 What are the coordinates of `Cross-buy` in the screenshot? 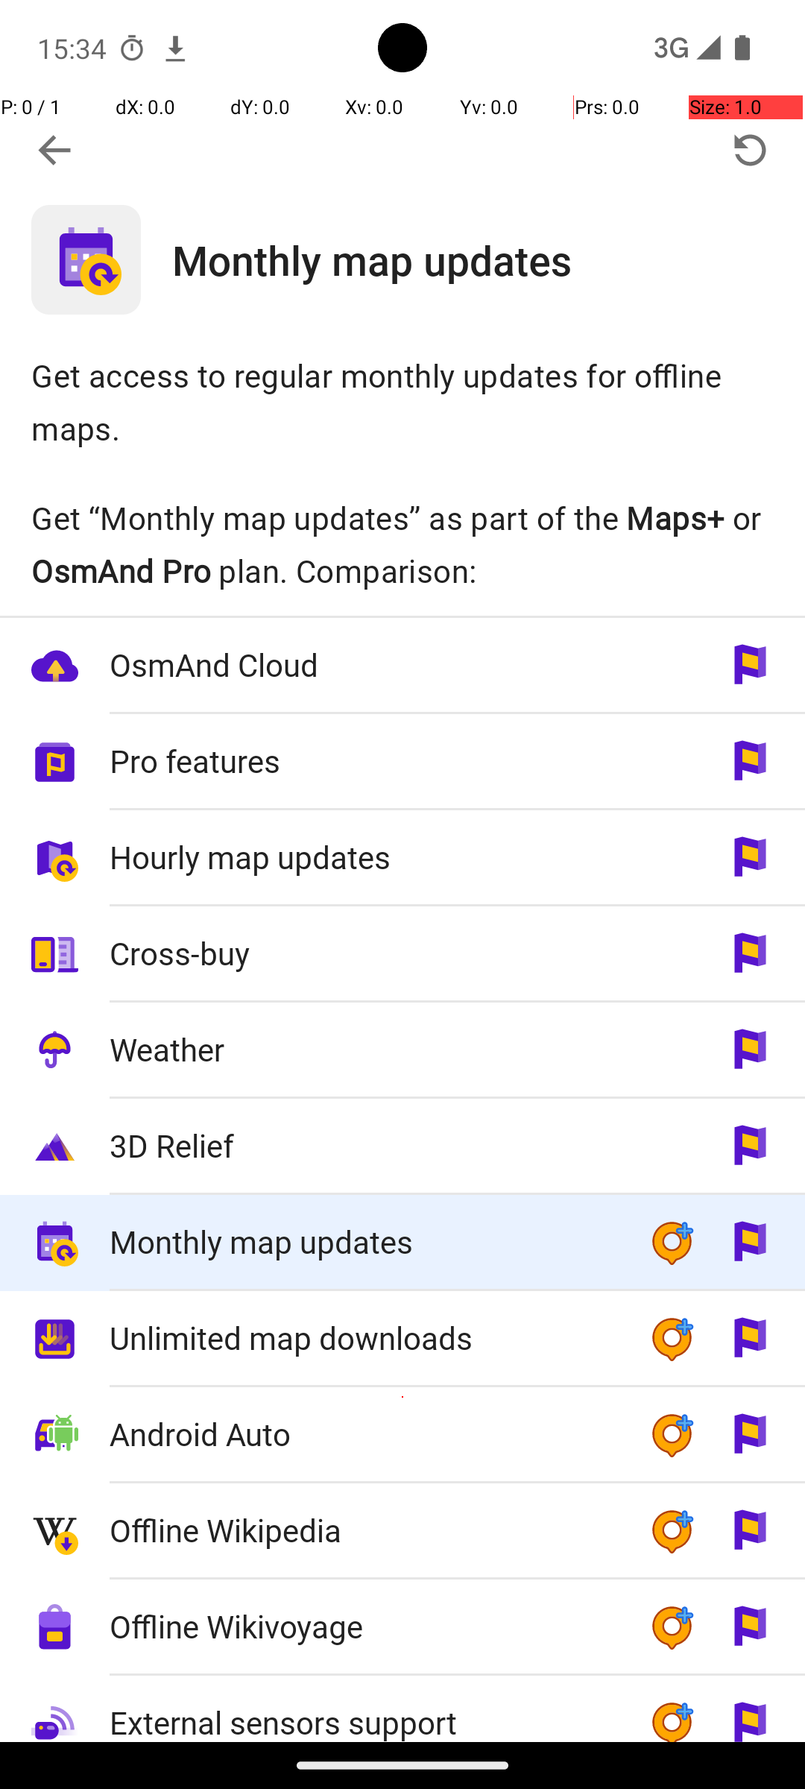 It's located at (364, 953).